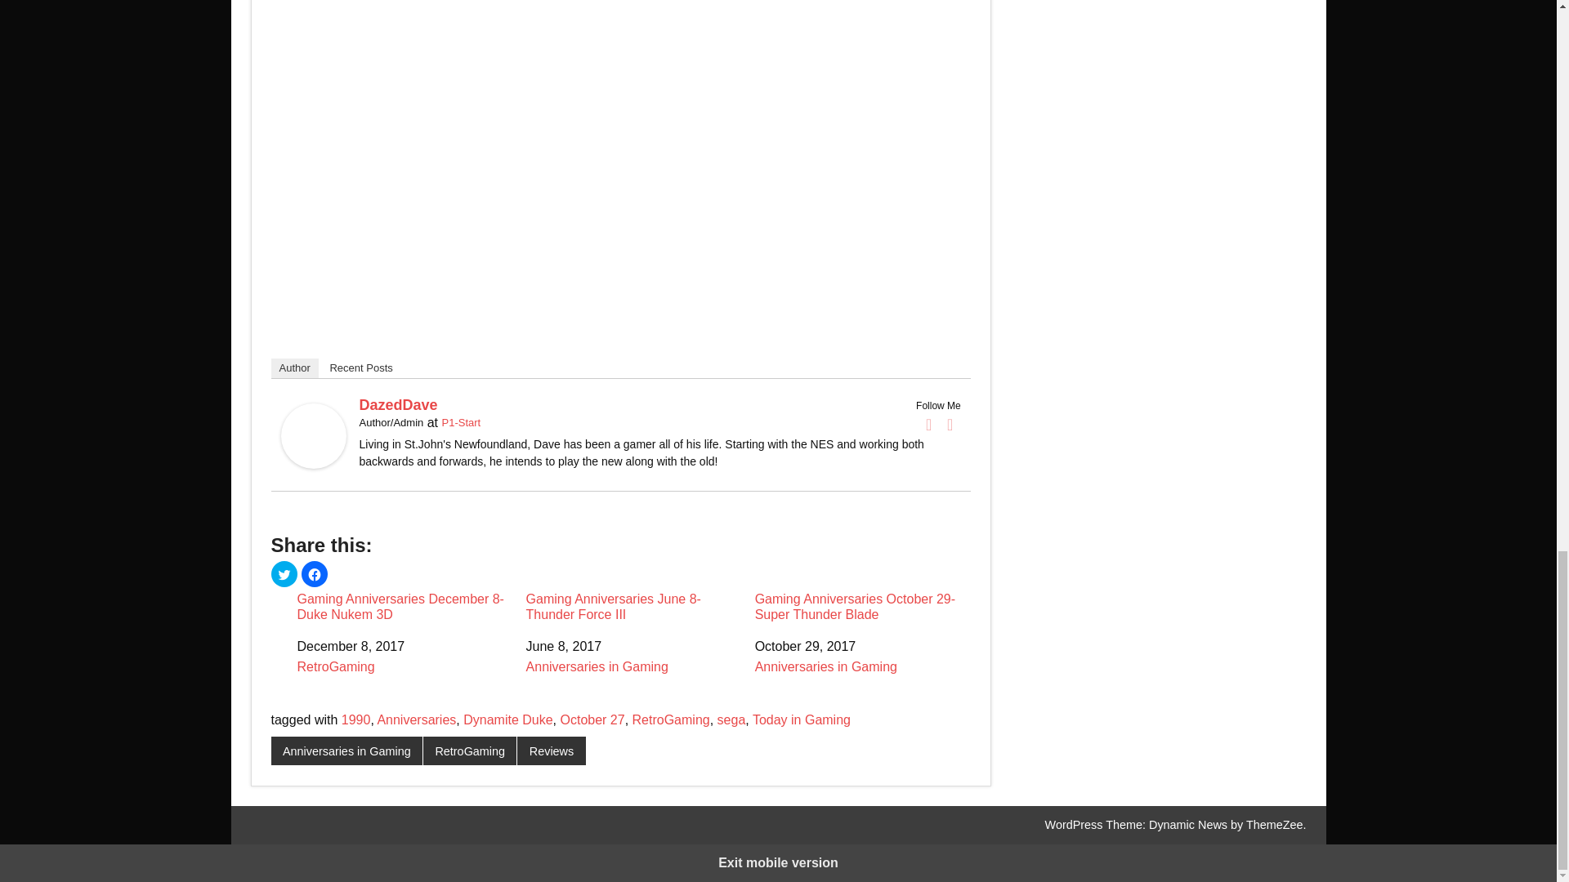 Image resolution: width=1569 pixels, height=882 pixels. What do you see at coordinates (284, 573) in the screenshot?
I see `Click to share on Twitter` at bounding box center [284, 573].